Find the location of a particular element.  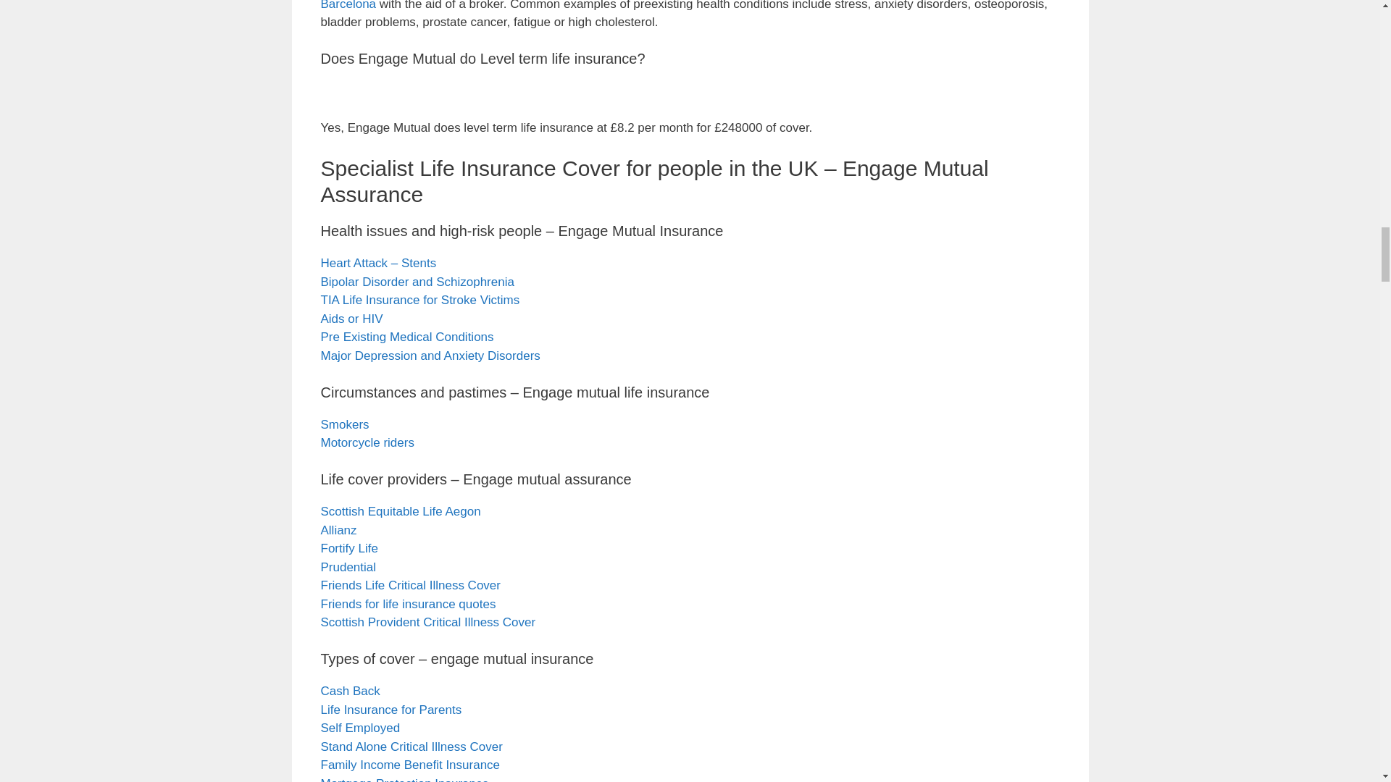

Prudential is located at coordinates (348, 567).